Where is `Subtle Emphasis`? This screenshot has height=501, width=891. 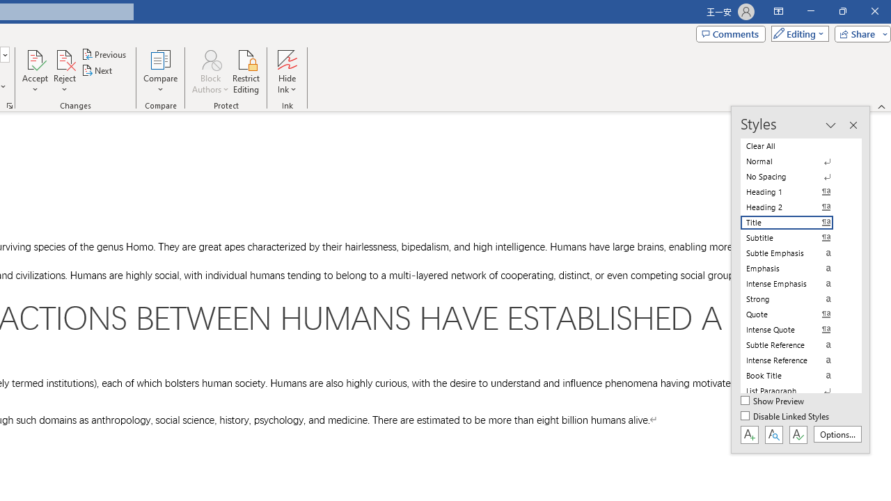
Subtle Emphasis is located at coordinates (795, 253).